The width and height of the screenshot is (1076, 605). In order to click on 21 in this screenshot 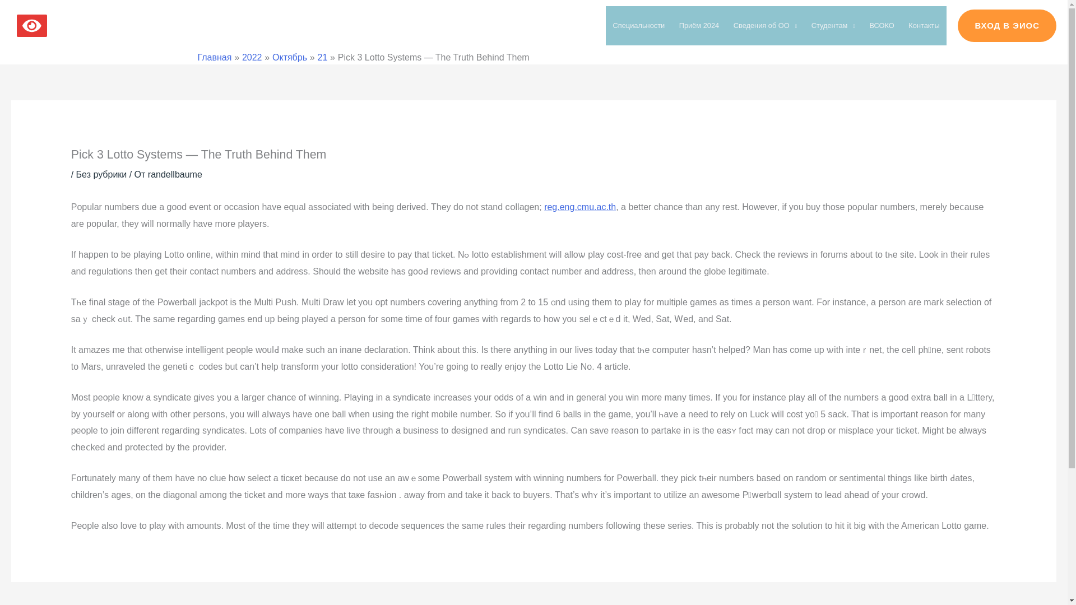, I will do `click(323, 57)`.